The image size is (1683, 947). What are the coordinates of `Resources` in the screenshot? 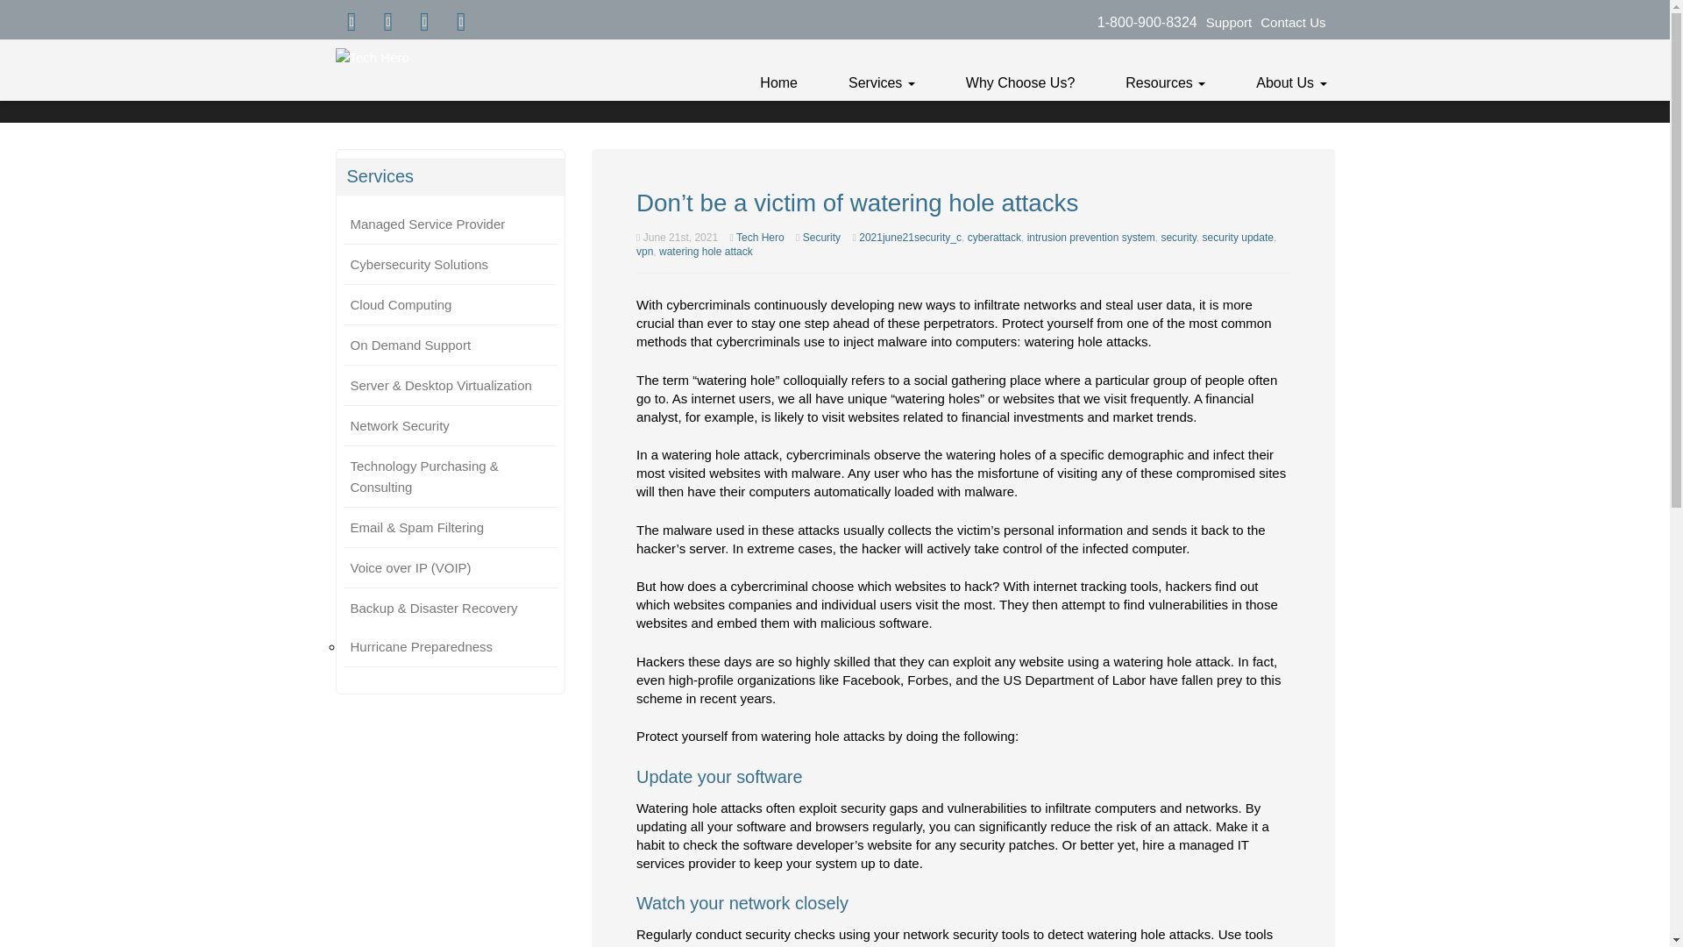 It's located at (1165, 82).